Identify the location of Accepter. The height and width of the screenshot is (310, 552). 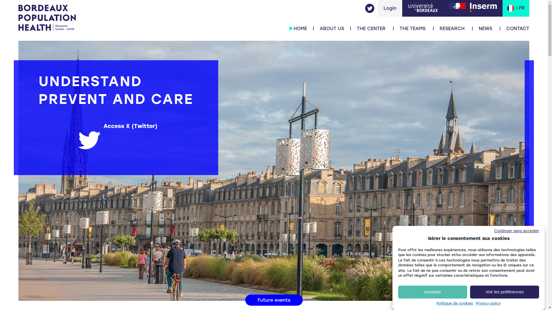
(433, 292).